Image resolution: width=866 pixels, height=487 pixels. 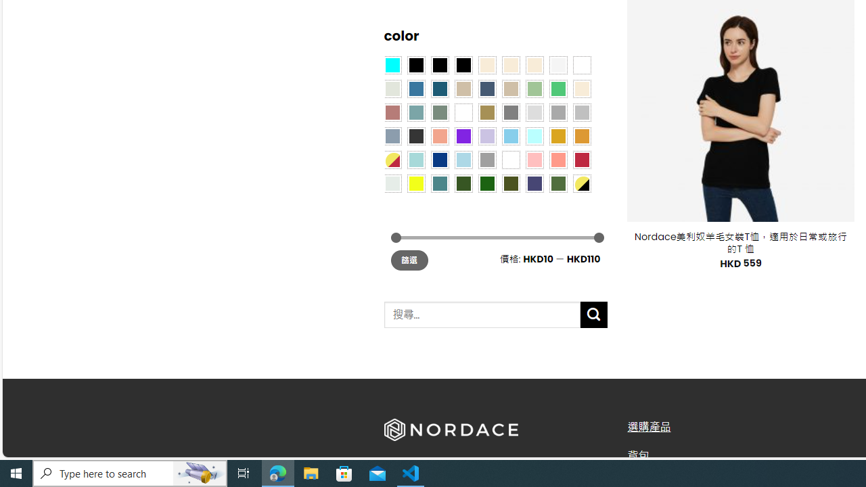 I want to click on Dull Nickle, so click(x=392, y=183).